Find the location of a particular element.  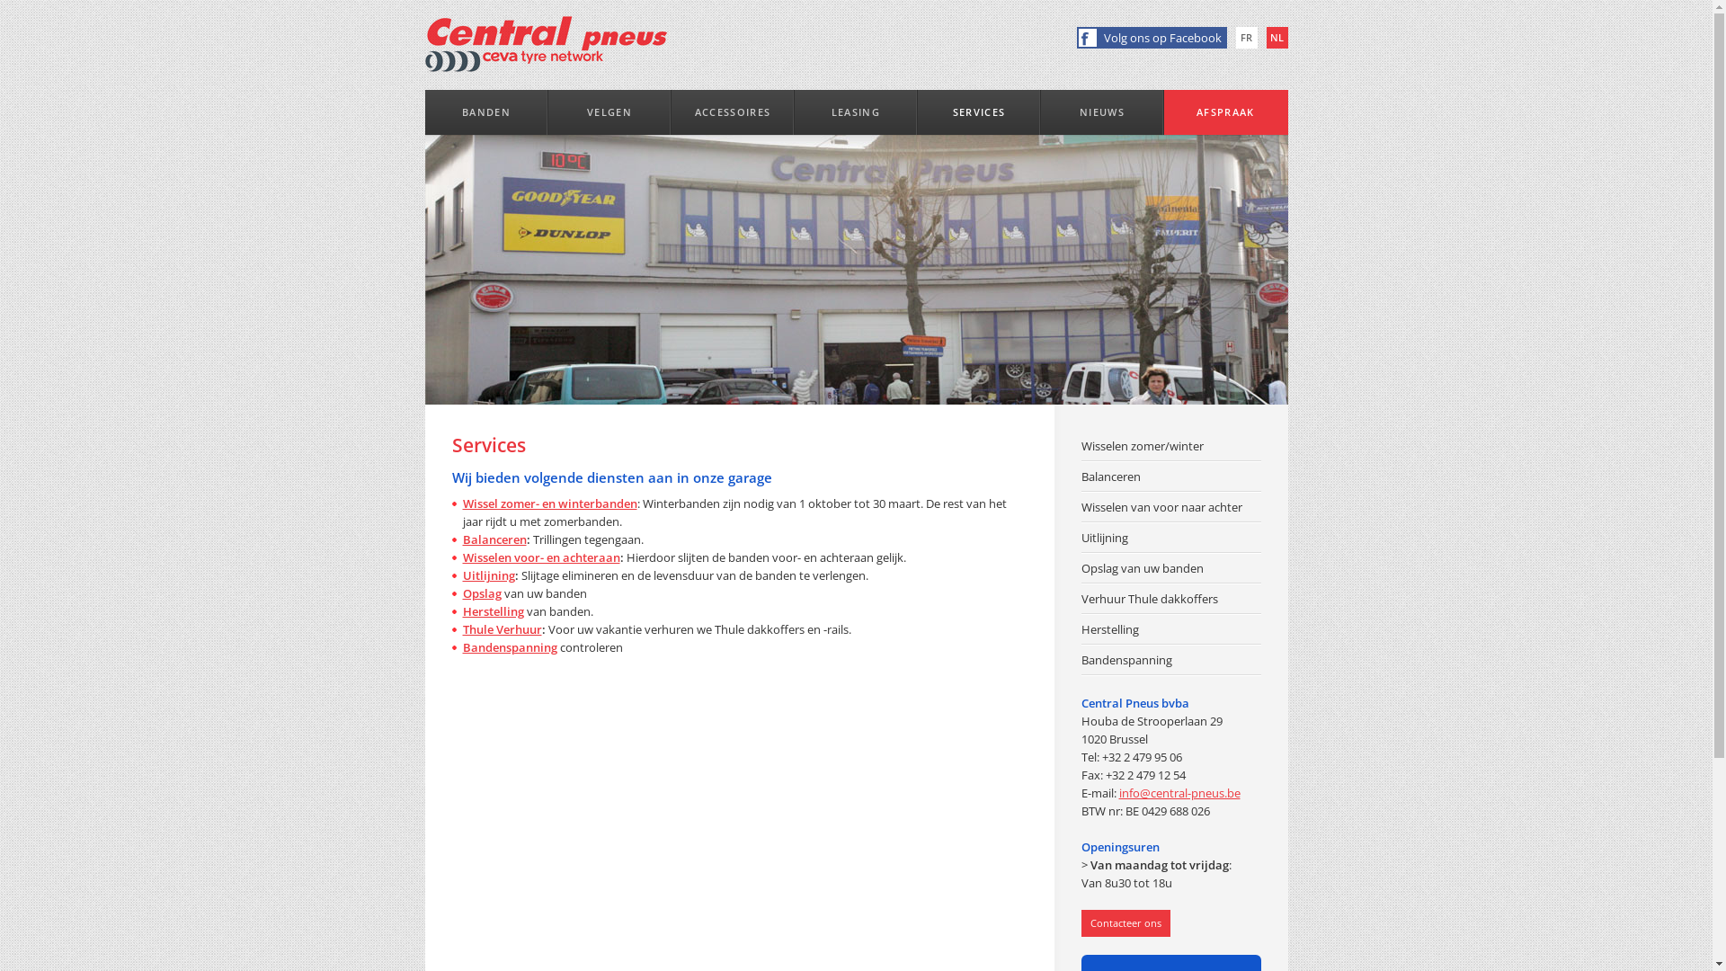

ACCESSOIRES is located at coordinates (732, 112).